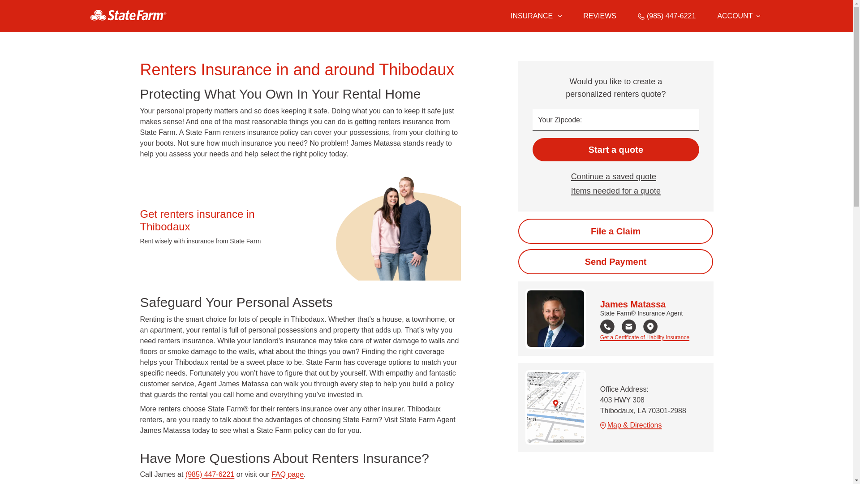  What do you see at coordinates (615, 231) in the screenshot?
I see `Start the claim process online` at bounding box center [615, 231].